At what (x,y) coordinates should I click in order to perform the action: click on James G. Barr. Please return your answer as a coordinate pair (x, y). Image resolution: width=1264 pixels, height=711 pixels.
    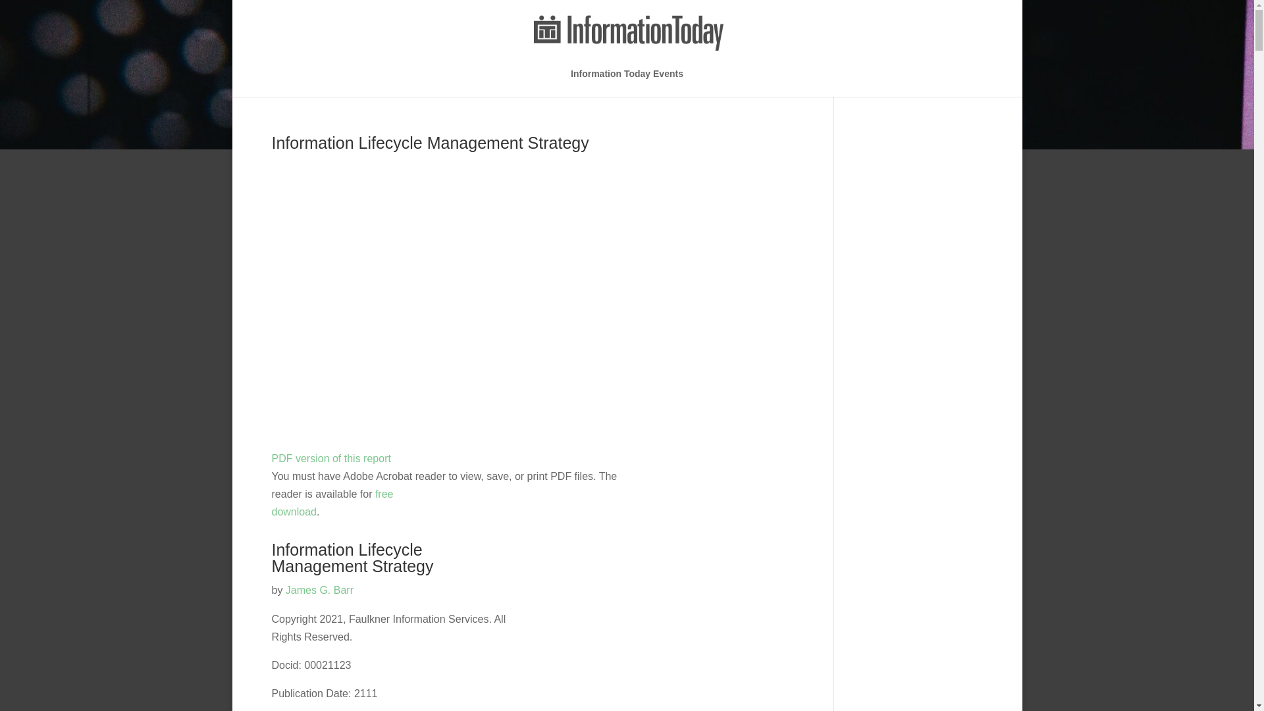
    Looking at the image, I should click on (319, 590).